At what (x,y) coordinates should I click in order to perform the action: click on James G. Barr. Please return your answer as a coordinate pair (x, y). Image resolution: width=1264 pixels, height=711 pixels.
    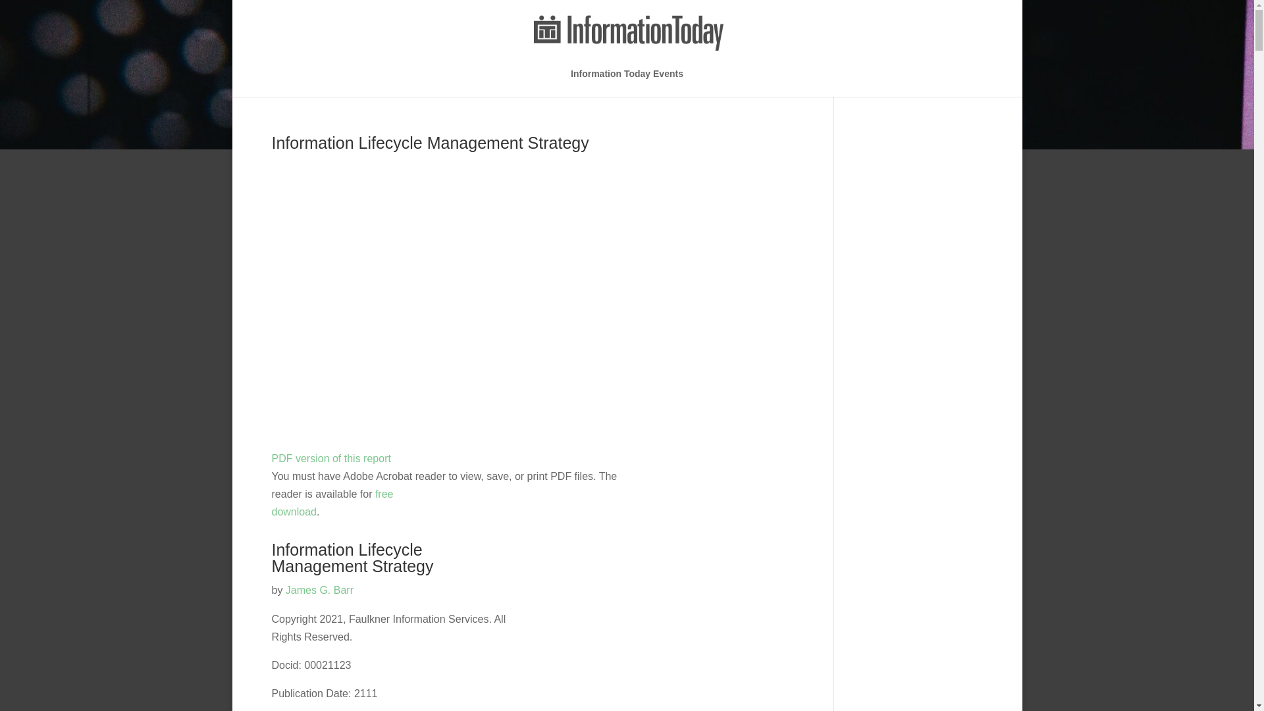
    Looking at the image, I should click on (319, 590).